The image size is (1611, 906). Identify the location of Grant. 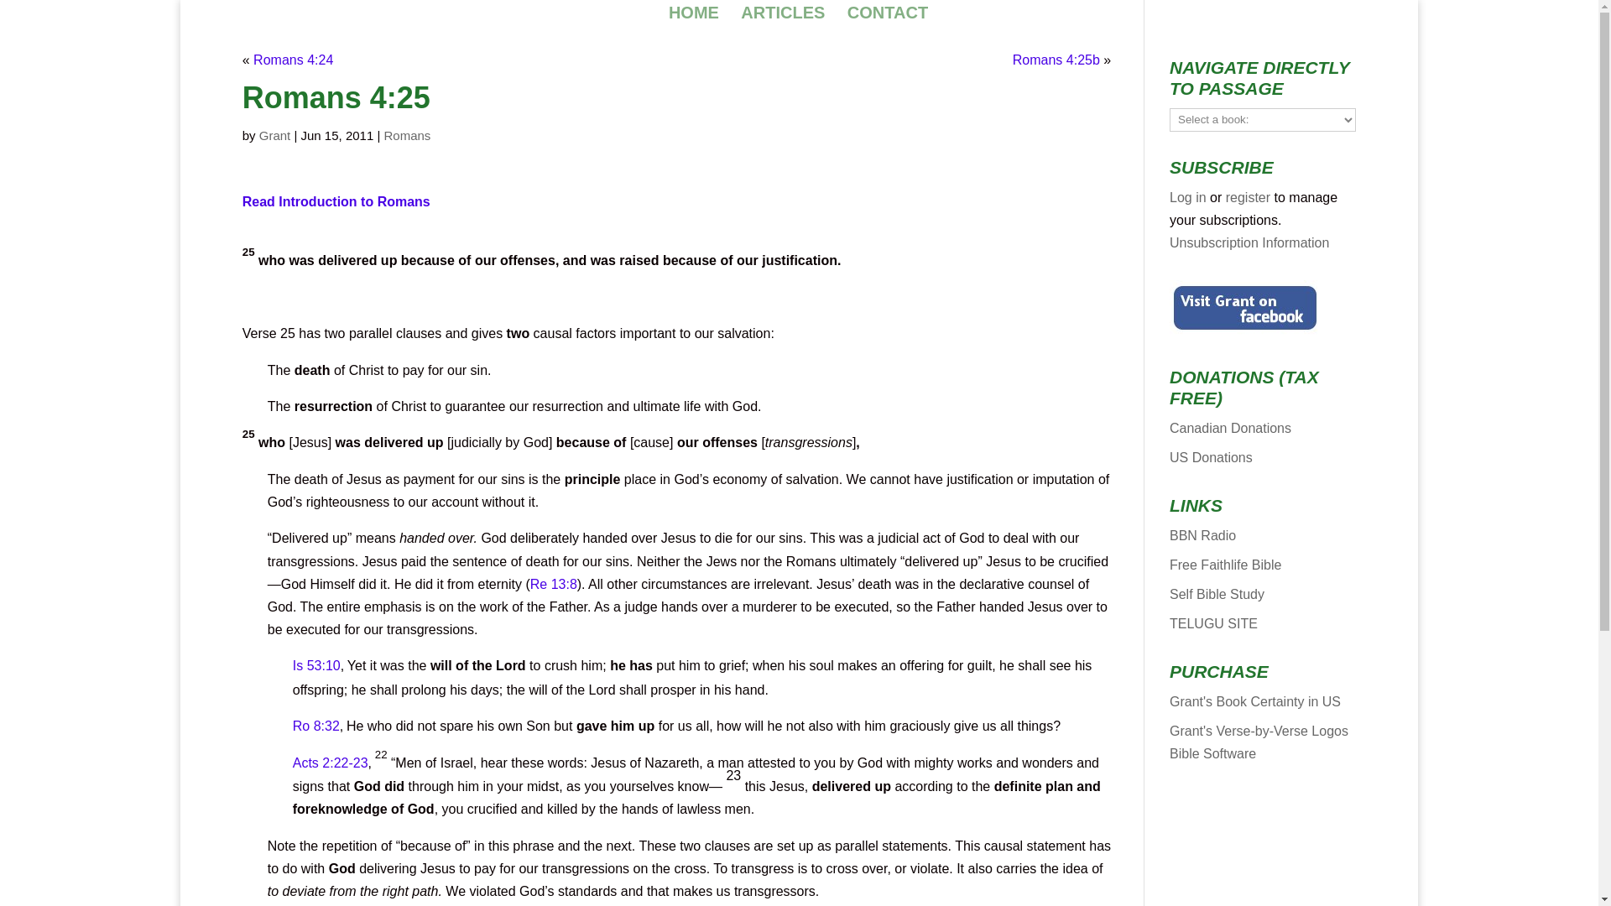
(275, 135).